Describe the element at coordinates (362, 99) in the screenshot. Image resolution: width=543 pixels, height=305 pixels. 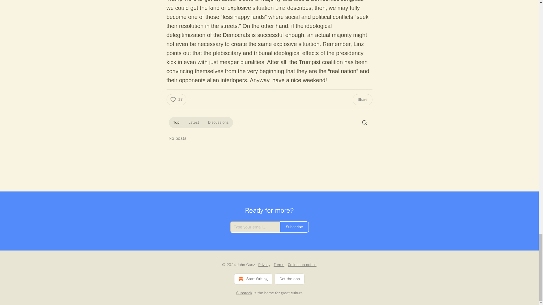
I see `Share` at that location.